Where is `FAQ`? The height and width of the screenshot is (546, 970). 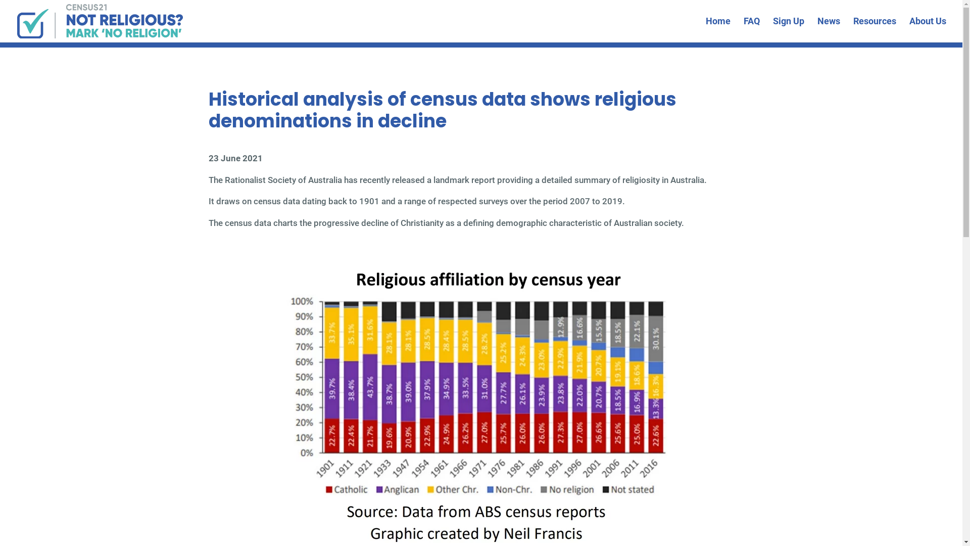 FAQ is located at coordinates (752, 30).